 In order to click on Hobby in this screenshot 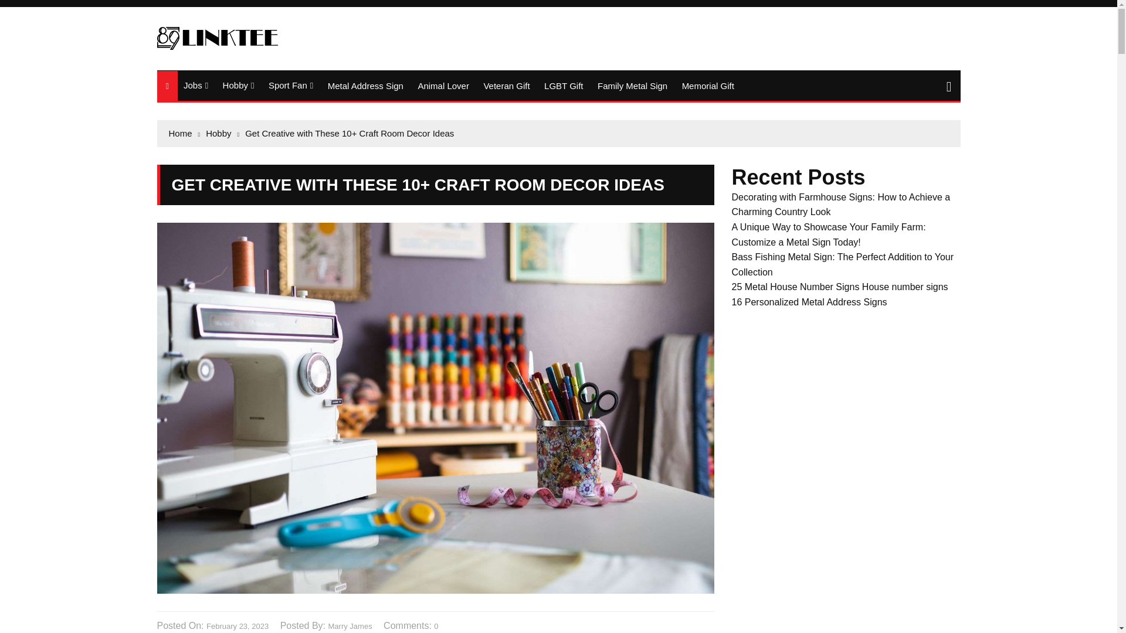, I will do `click(238, 85)`.